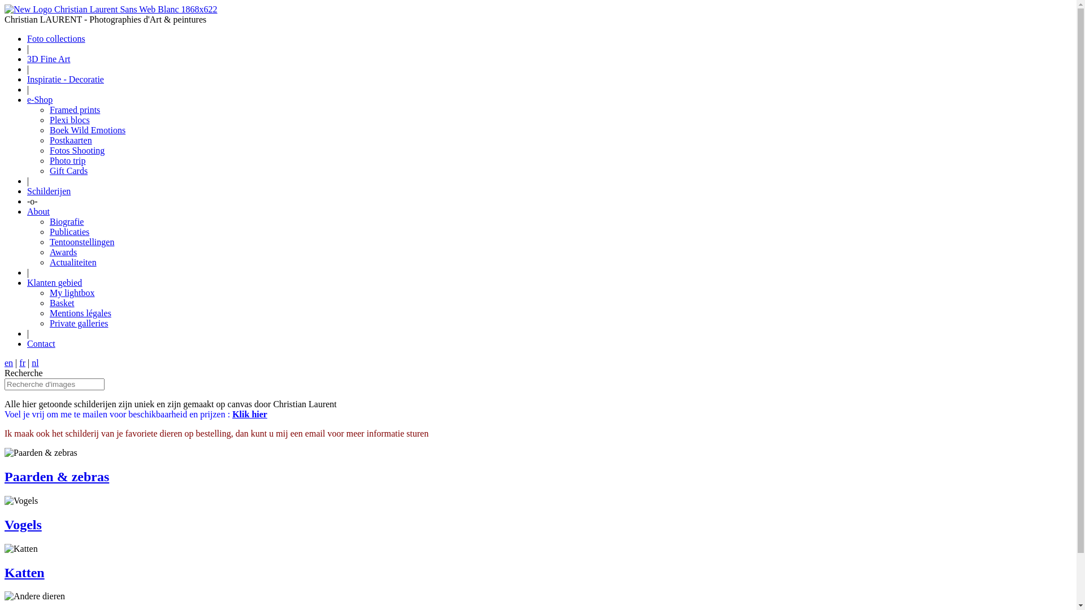 The width and height of the screenshot is (1085, 610). I want to click on Biografie, so click(67, 221).